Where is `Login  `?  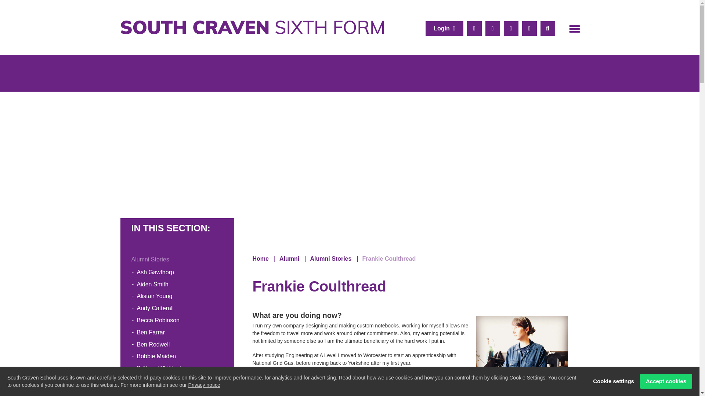
Login   is located at coordinates (444, 29).